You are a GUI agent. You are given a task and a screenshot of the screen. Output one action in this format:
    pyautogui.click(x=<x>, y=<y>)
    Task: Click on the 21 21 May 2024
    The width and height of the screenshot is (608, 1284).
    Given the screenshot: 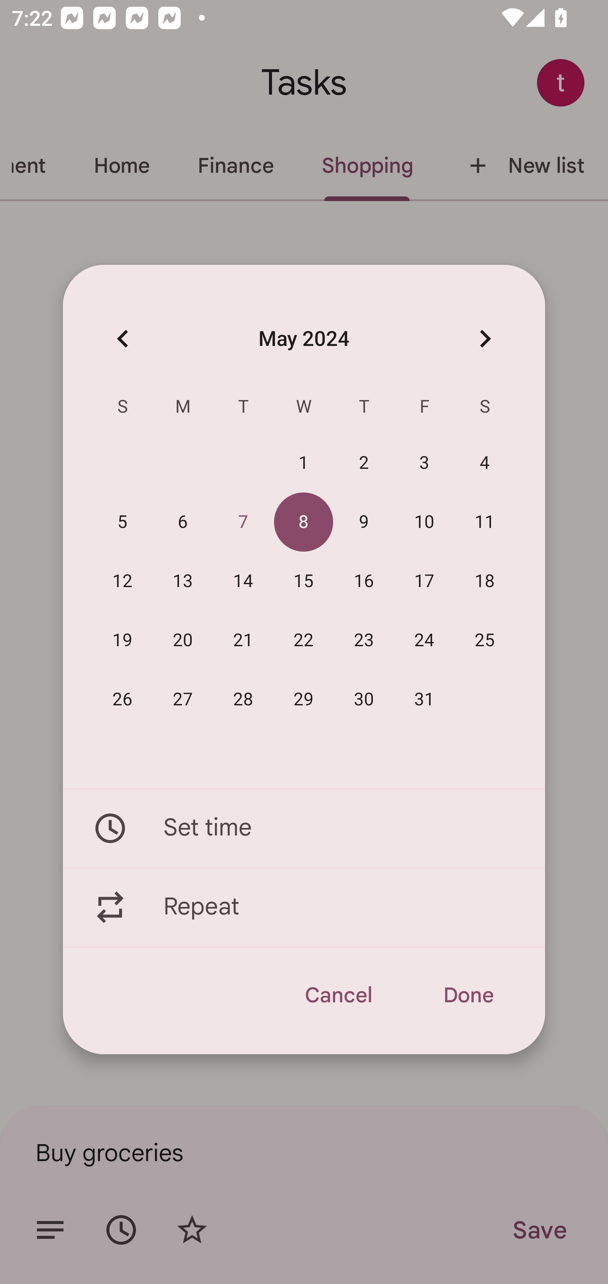 What is the action you would take?
    pyautogui.click(x=243, y=640)
    